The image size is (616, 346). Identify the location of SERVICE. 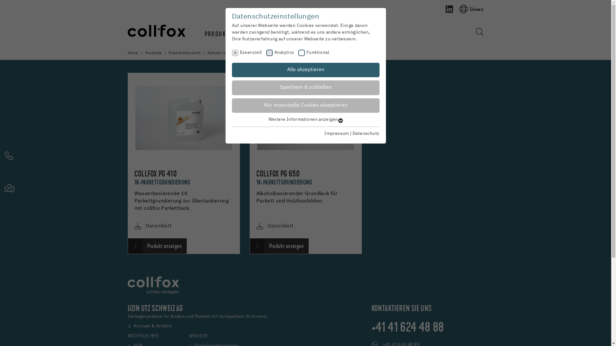
(256, 34).